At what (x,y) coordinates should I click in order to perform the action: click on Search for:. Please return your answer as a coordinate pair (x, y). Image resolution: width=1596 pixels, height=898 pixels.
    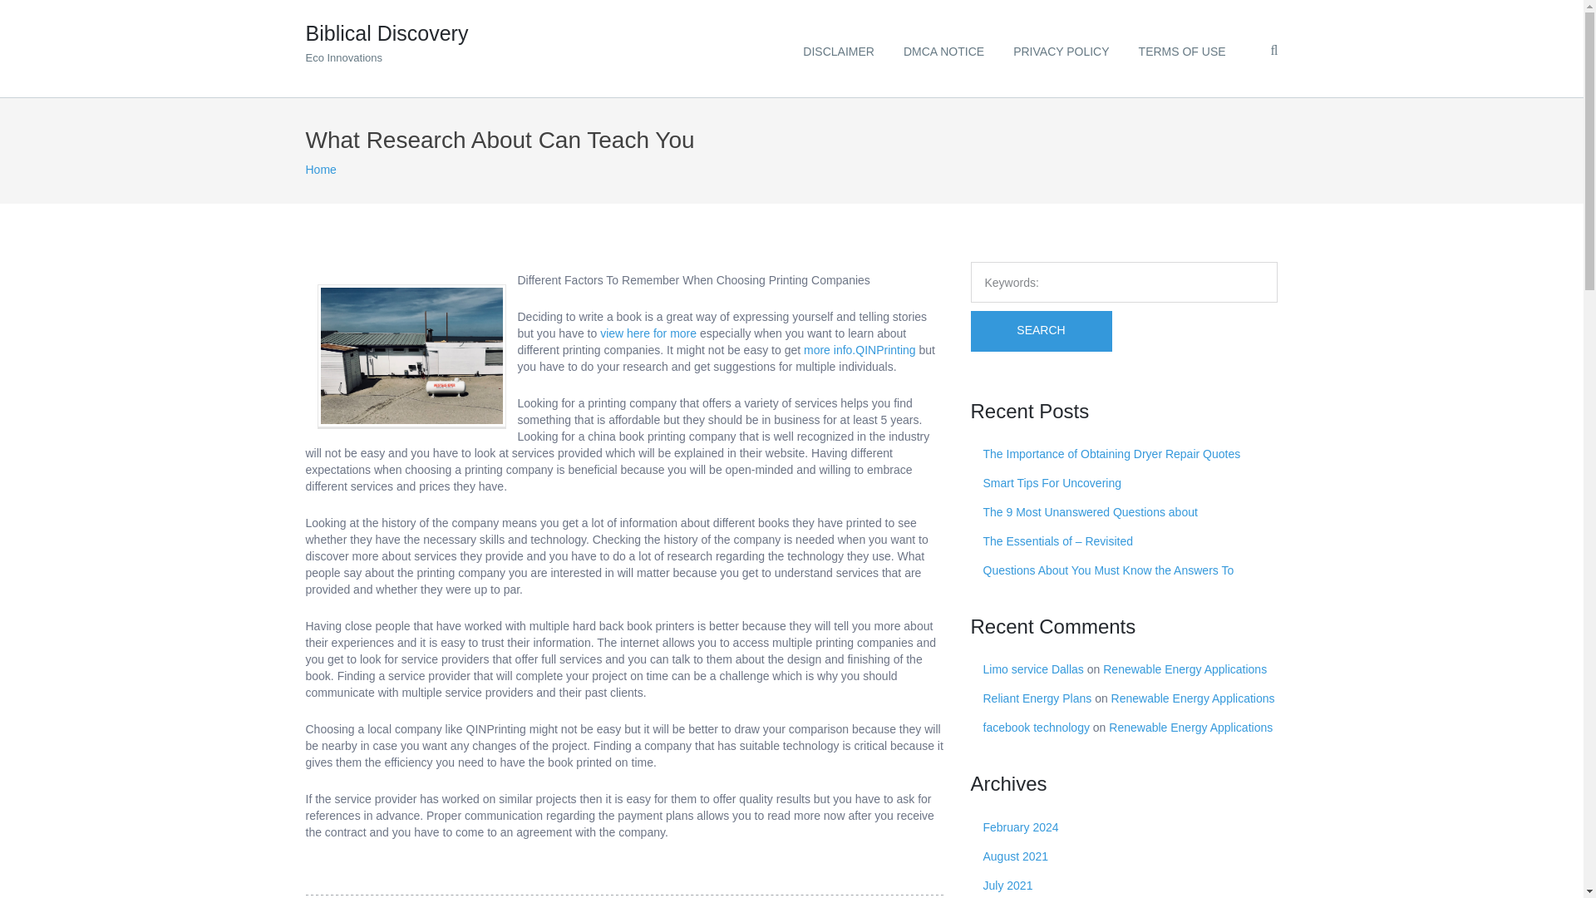
    Looking at the image, I should click on (1124, 282).